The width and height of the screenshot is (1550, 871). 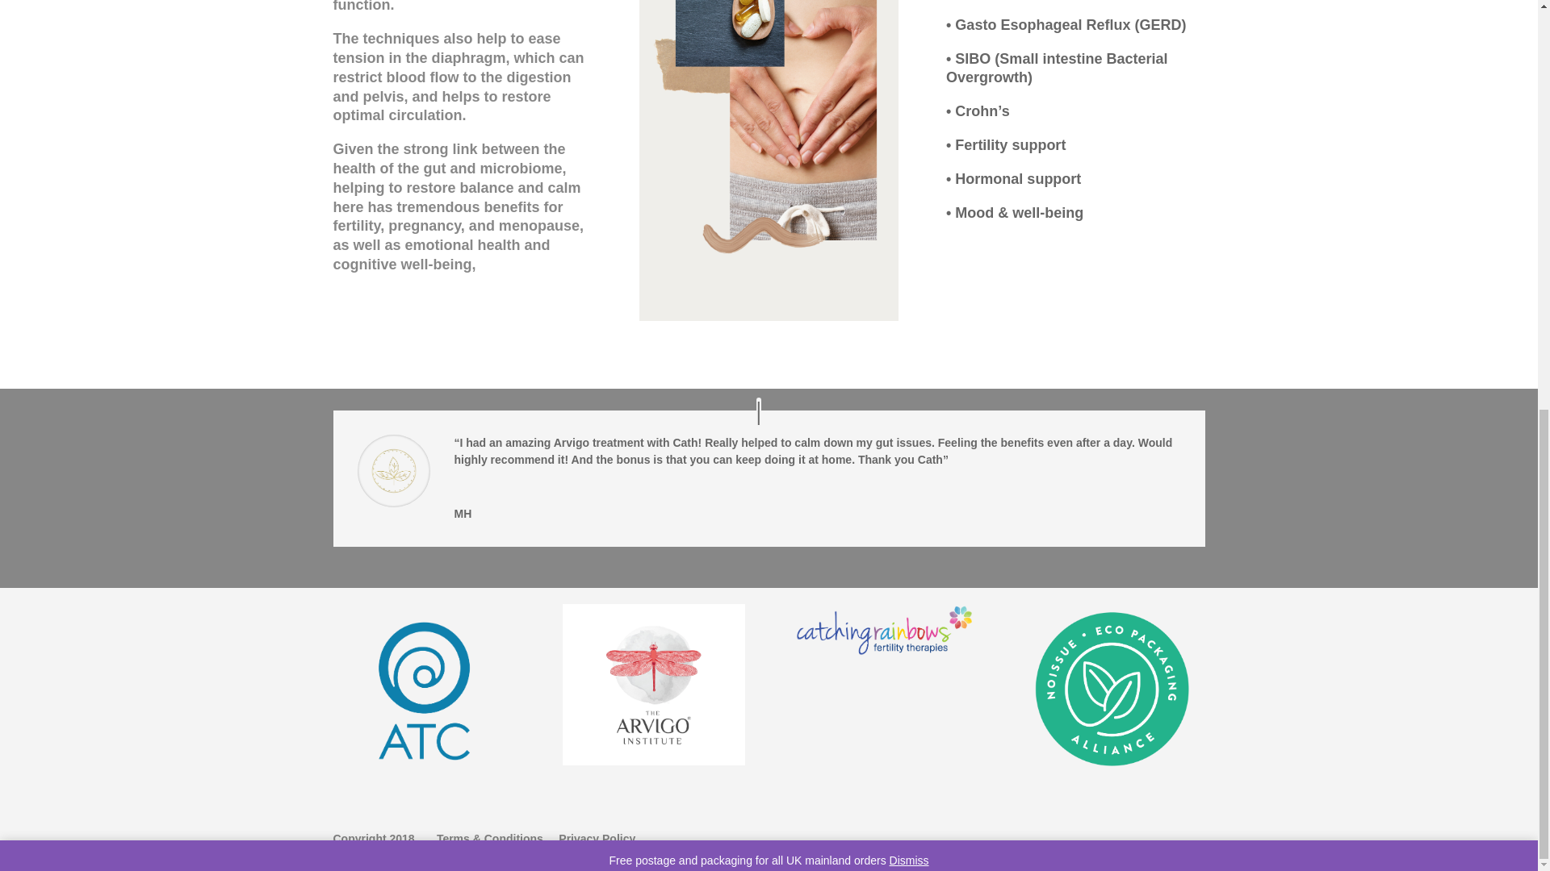 I want to click on Dismiss, so click(x=909, y=88).